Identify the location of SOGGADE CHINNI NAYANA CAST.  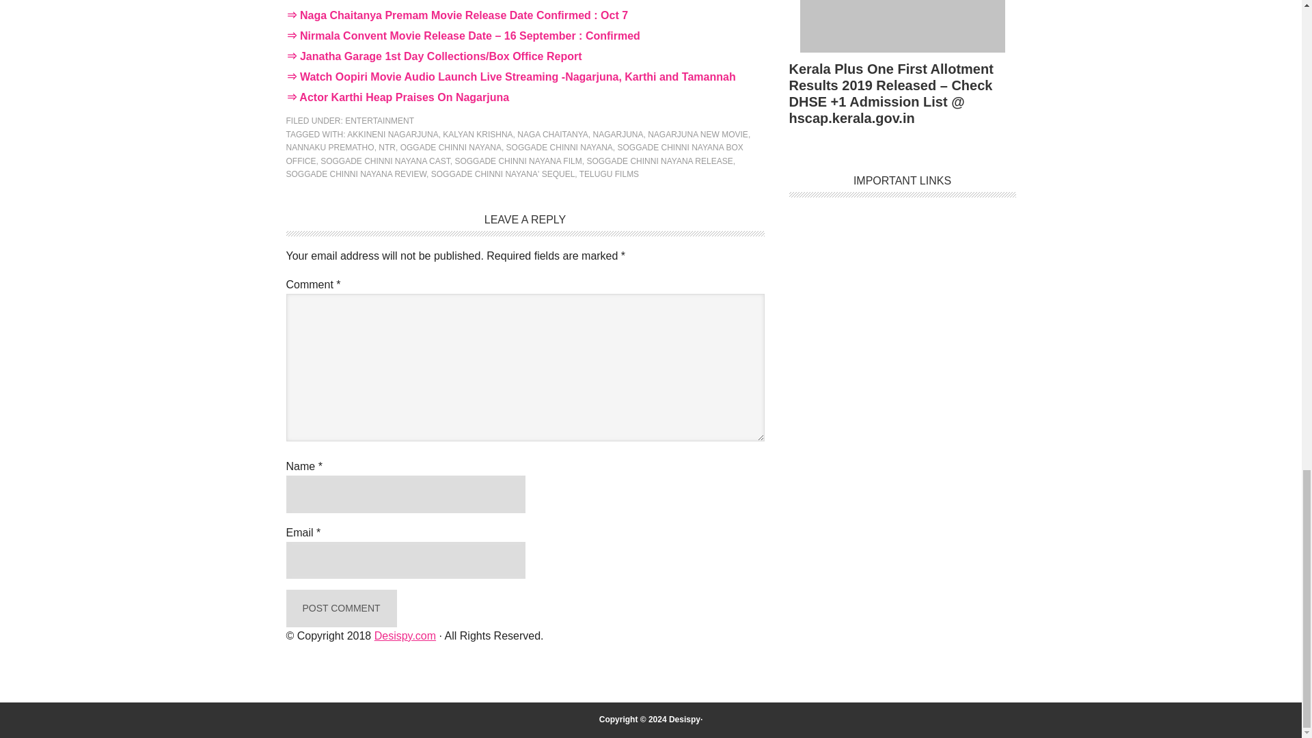
(385, 161).